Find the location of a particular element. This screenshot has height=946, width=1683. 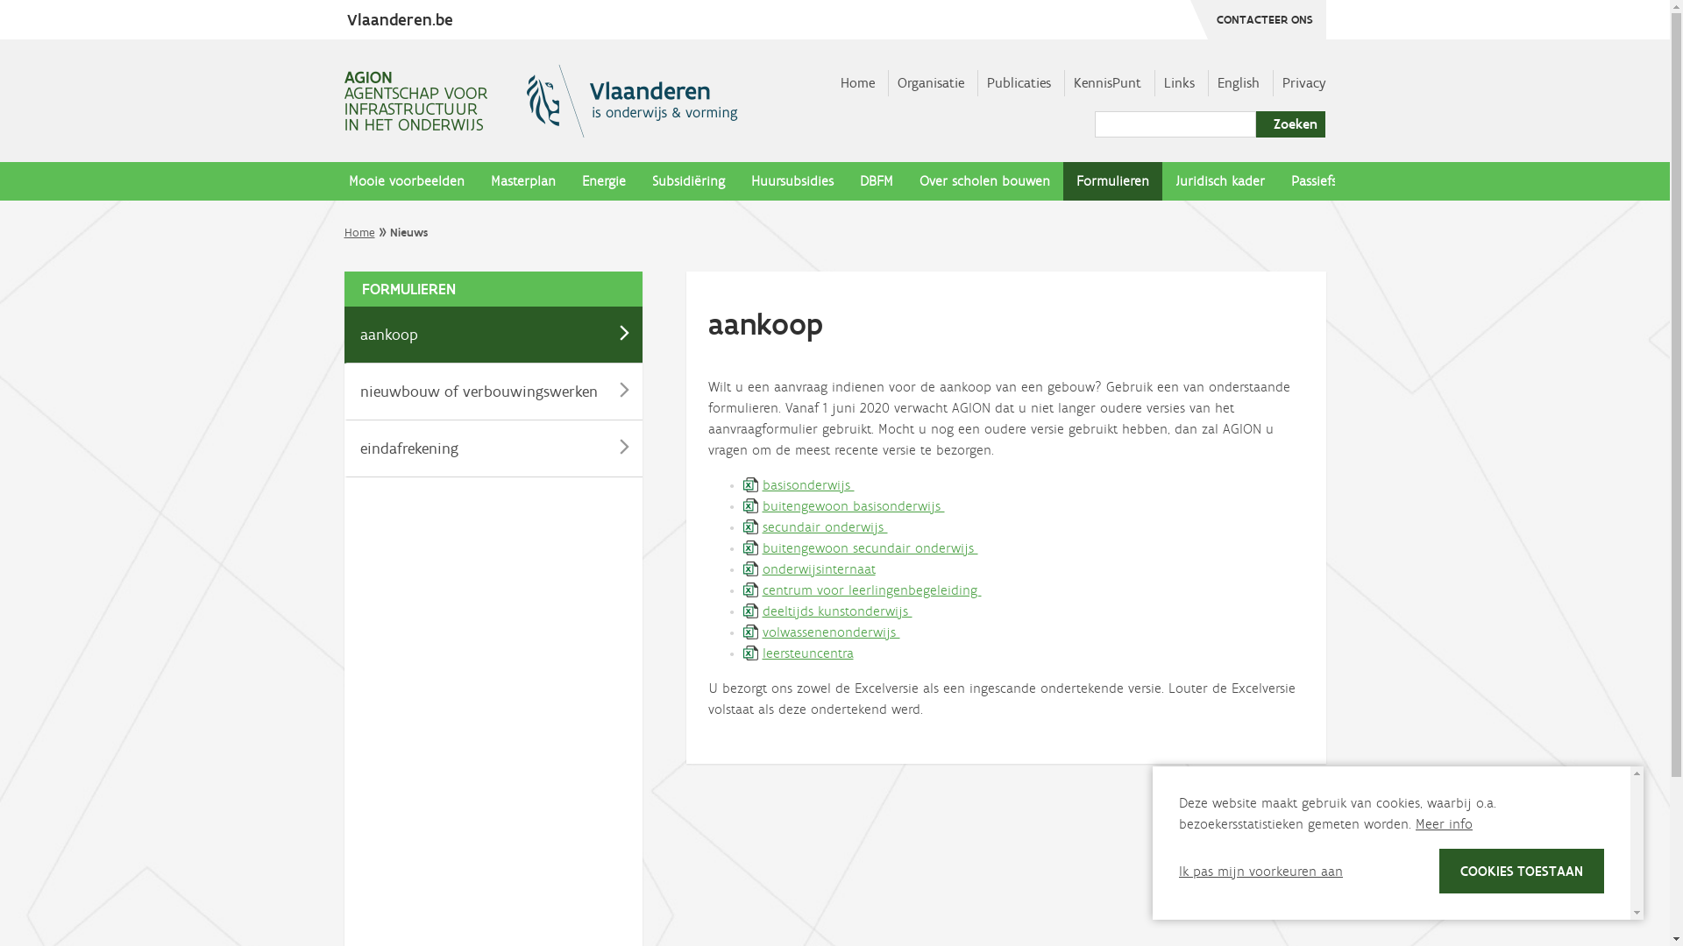

KennisPunt is located at coordinates (1106, 82).